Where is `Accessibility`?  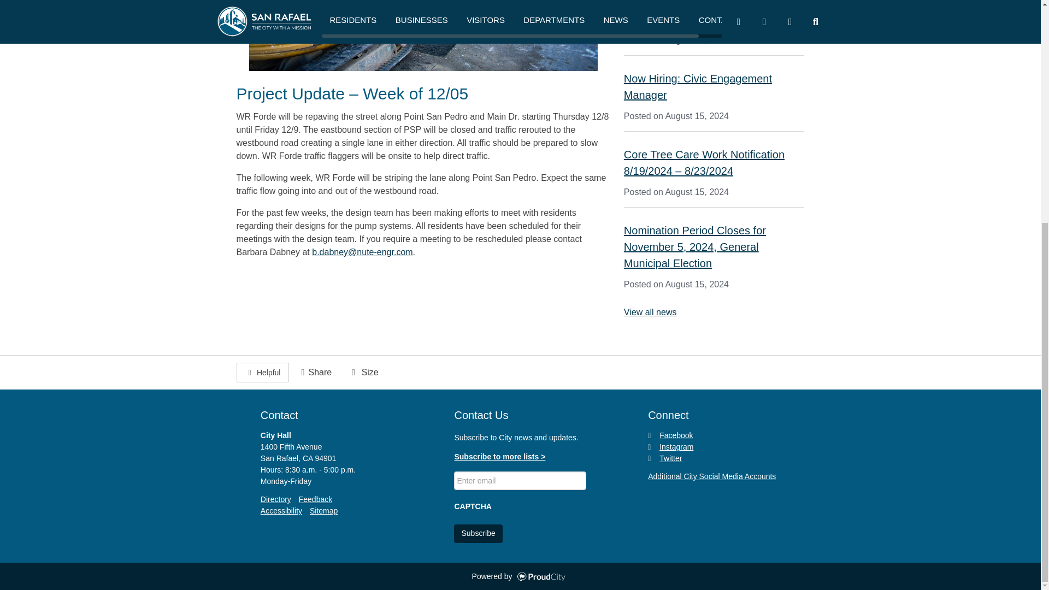
Accessibility is located at coordinates (281, 510).